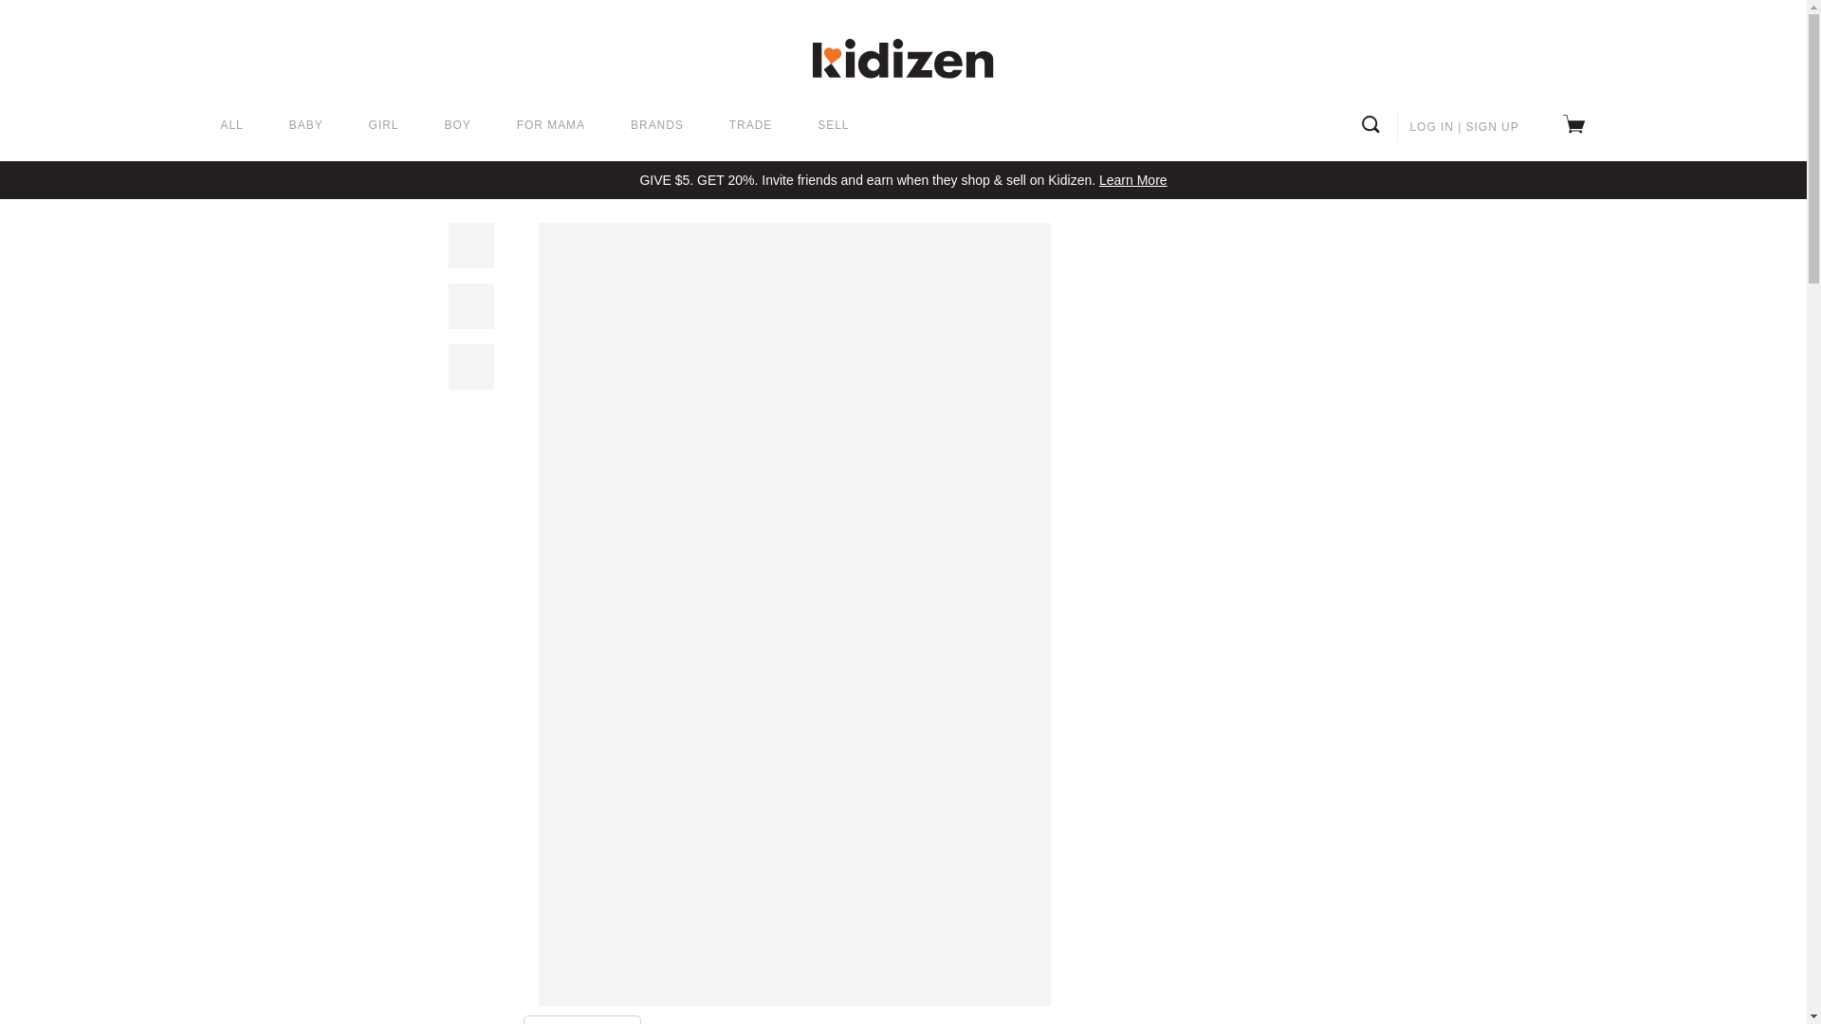  I want to click on COMMENT, so click(582, 1020).